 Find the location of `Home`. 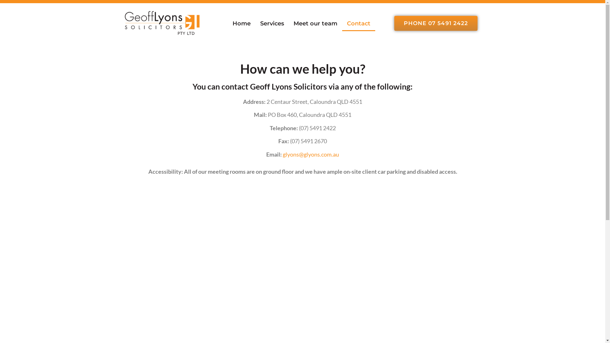

Home is located at coordinates (241, 24).